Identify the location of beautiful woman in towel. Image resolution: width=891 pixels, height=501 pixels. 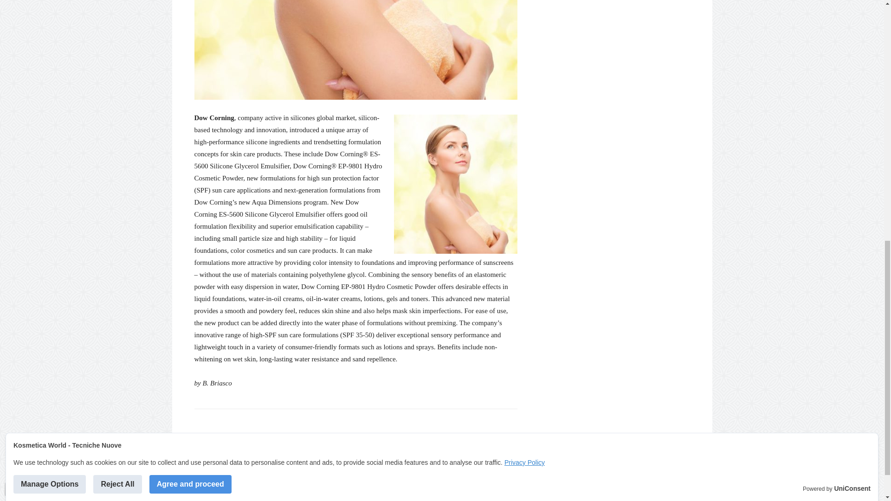
(355, 50).